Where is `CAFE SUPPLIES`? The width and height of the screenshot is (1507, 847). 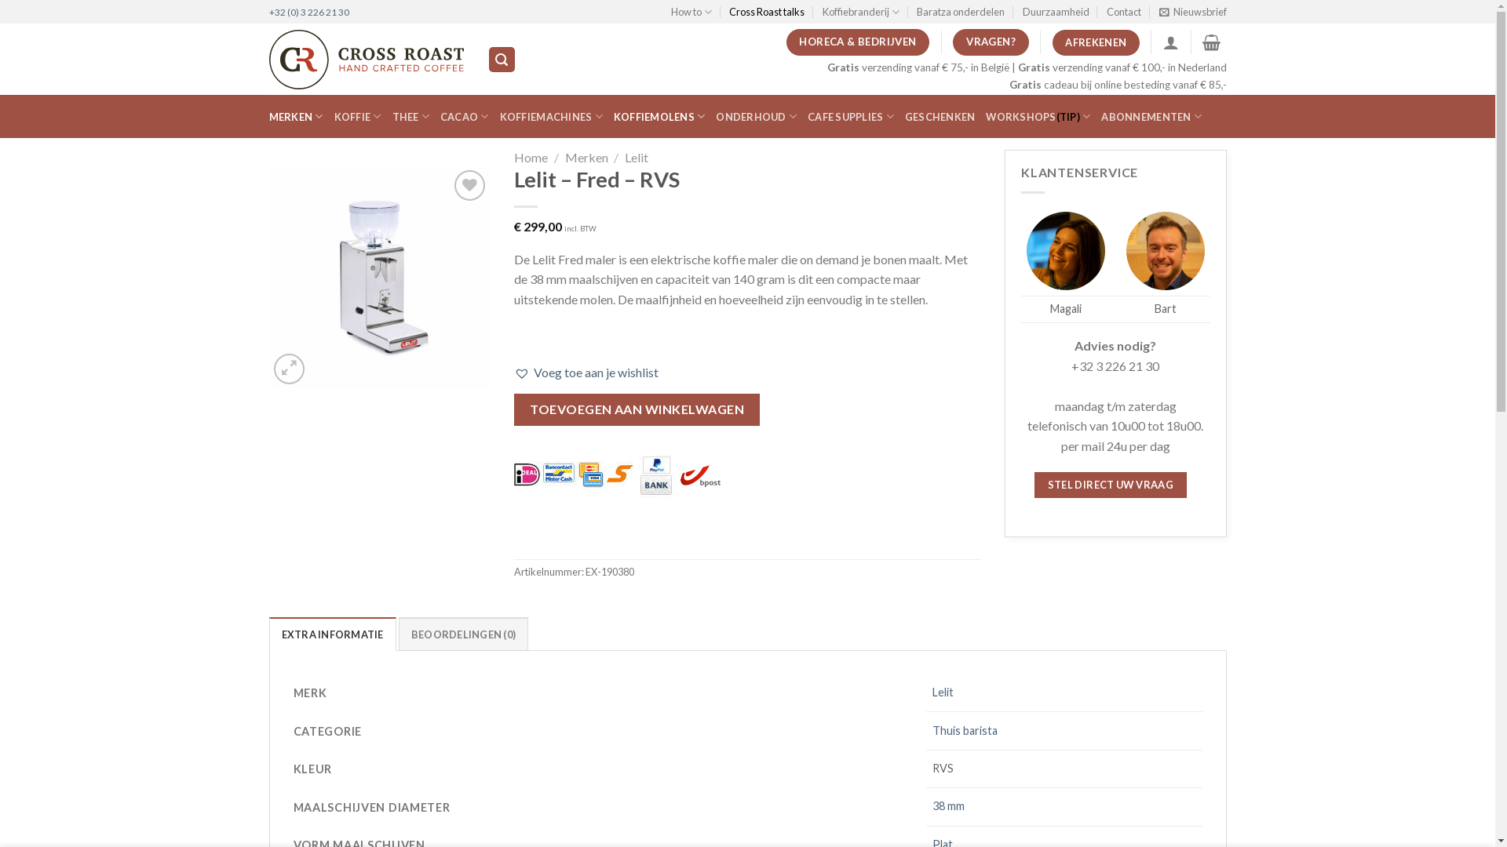
CAFE SUPPLIES is located at coordinates (851, 117).